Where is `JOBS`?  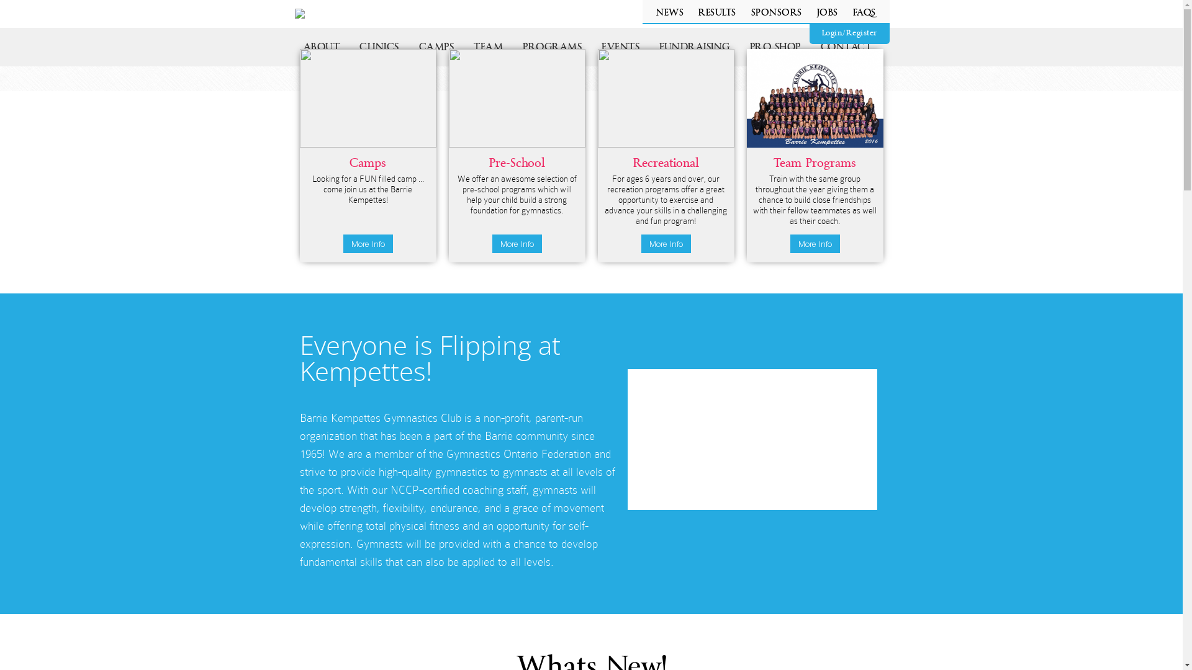 JOBS is located at coordinates (828, 13).